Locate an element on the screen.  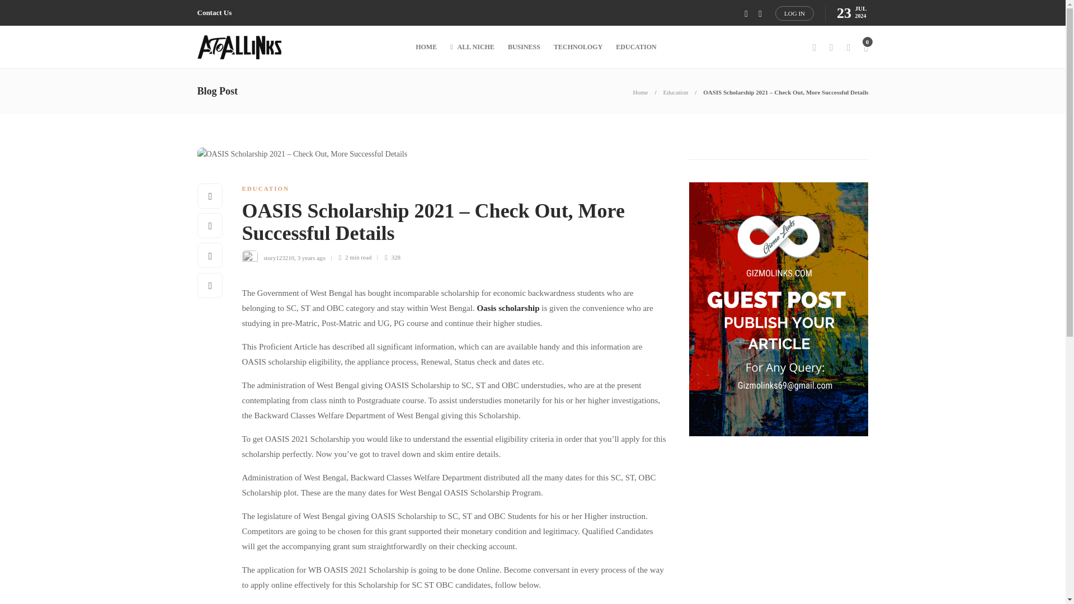
BUSINESS is located at coordinates (524, 47).